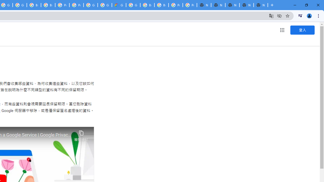  What do you see at coordinates (300, 16) in the screenshot?
I see `Control your music, videos, and more` at bounding box center [300, 16].